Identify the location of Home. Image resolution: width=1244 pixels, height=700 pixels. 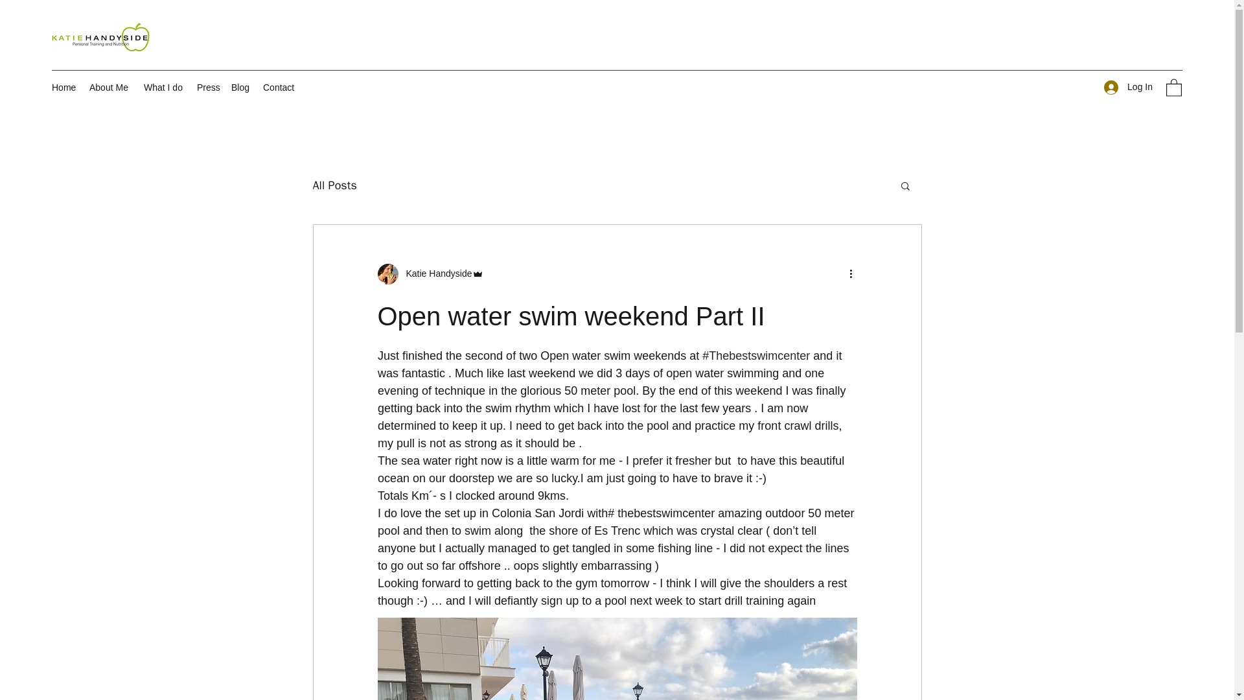
(63, 87).